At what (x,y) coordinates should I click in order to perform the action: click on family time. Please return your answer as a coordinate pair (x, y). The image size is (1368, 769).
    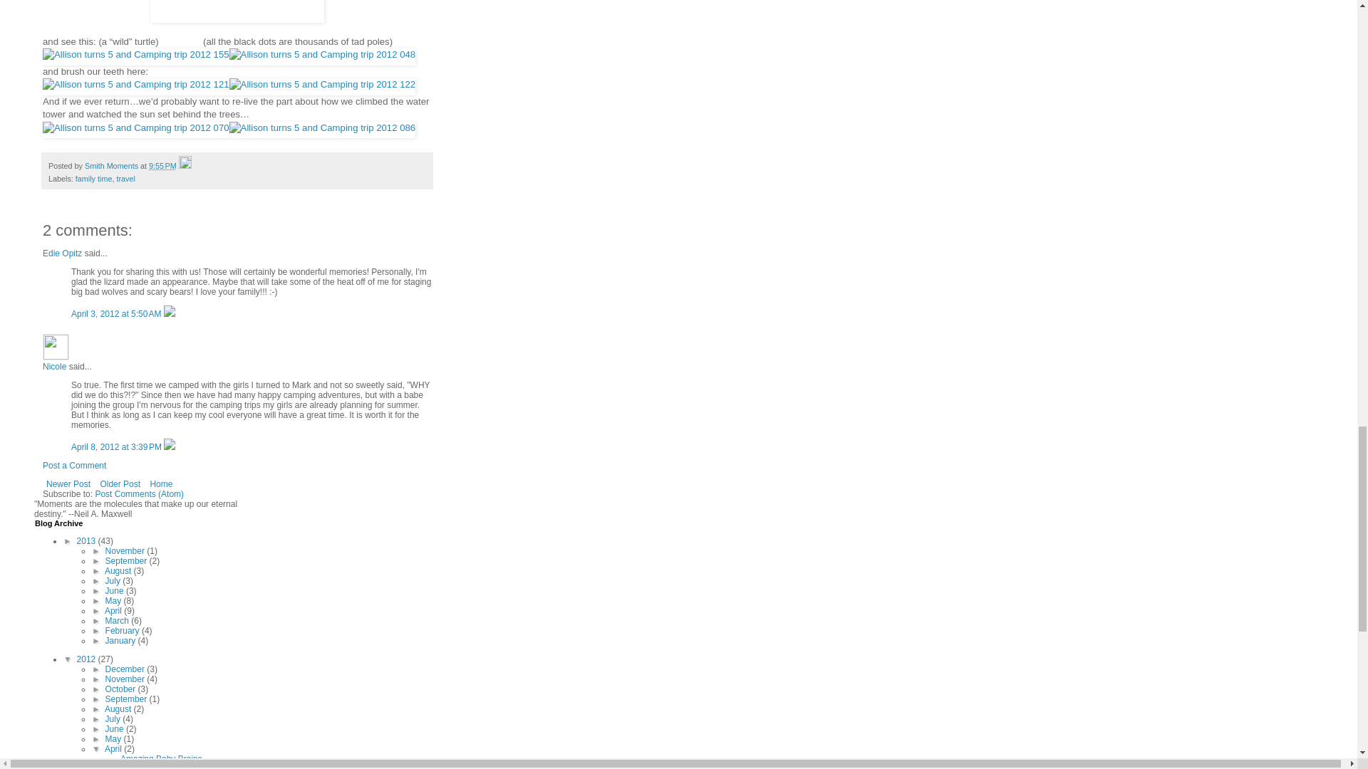
    Looking at the image, I should click on (93, 179).